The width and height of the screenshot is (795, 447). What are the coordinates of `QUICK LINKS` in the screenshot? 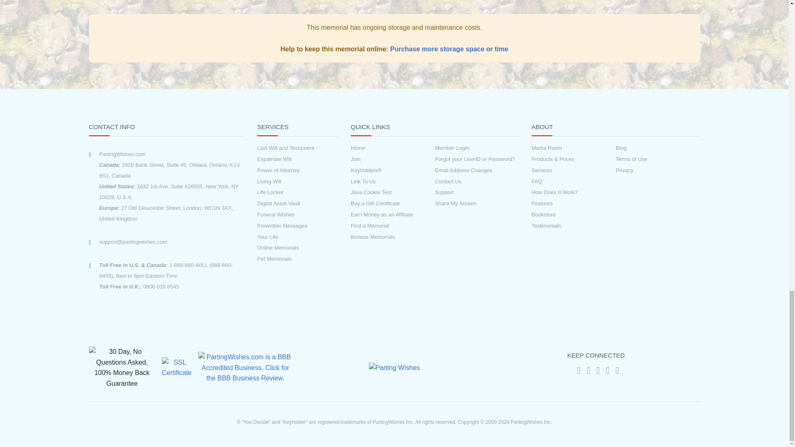 It's located at (435, 129).